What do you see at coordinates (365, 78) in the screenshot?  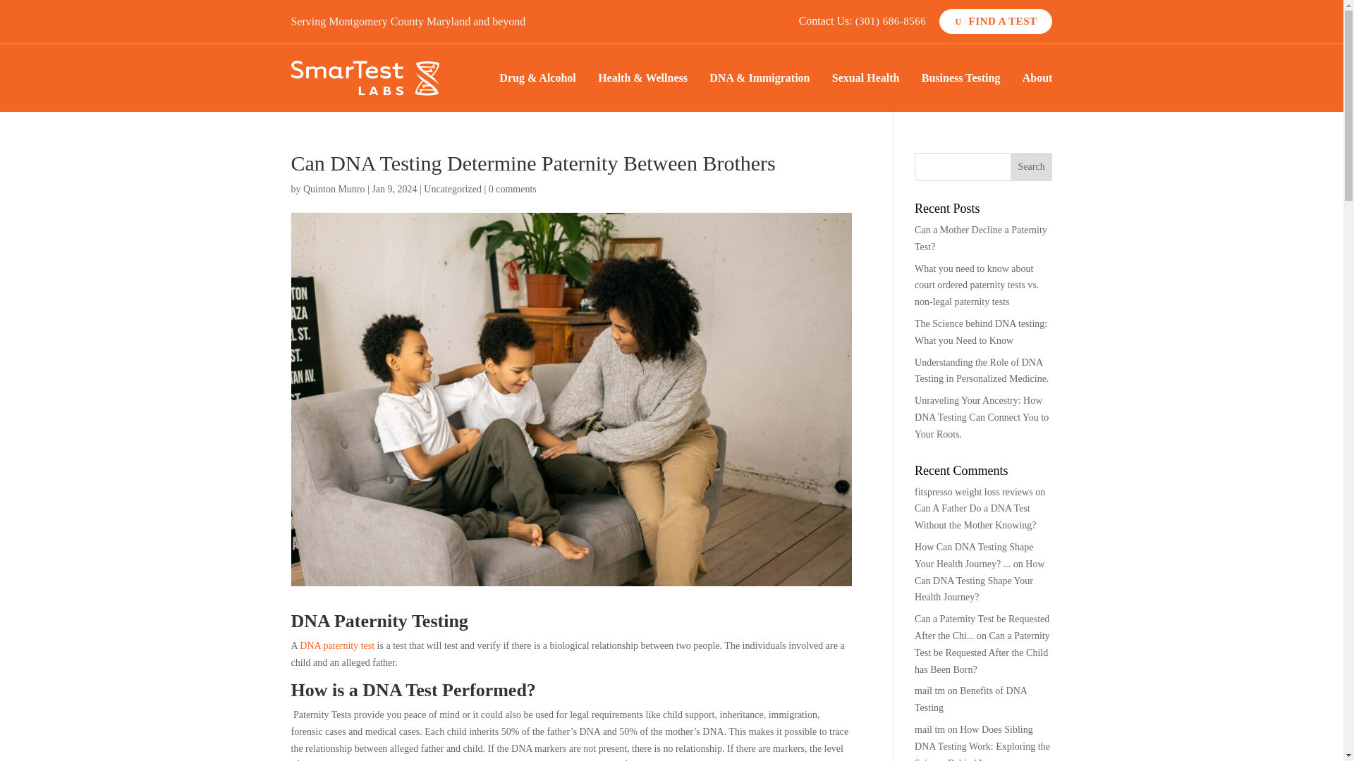 I see `Site-logo-large` at bounding box center [365, 78].